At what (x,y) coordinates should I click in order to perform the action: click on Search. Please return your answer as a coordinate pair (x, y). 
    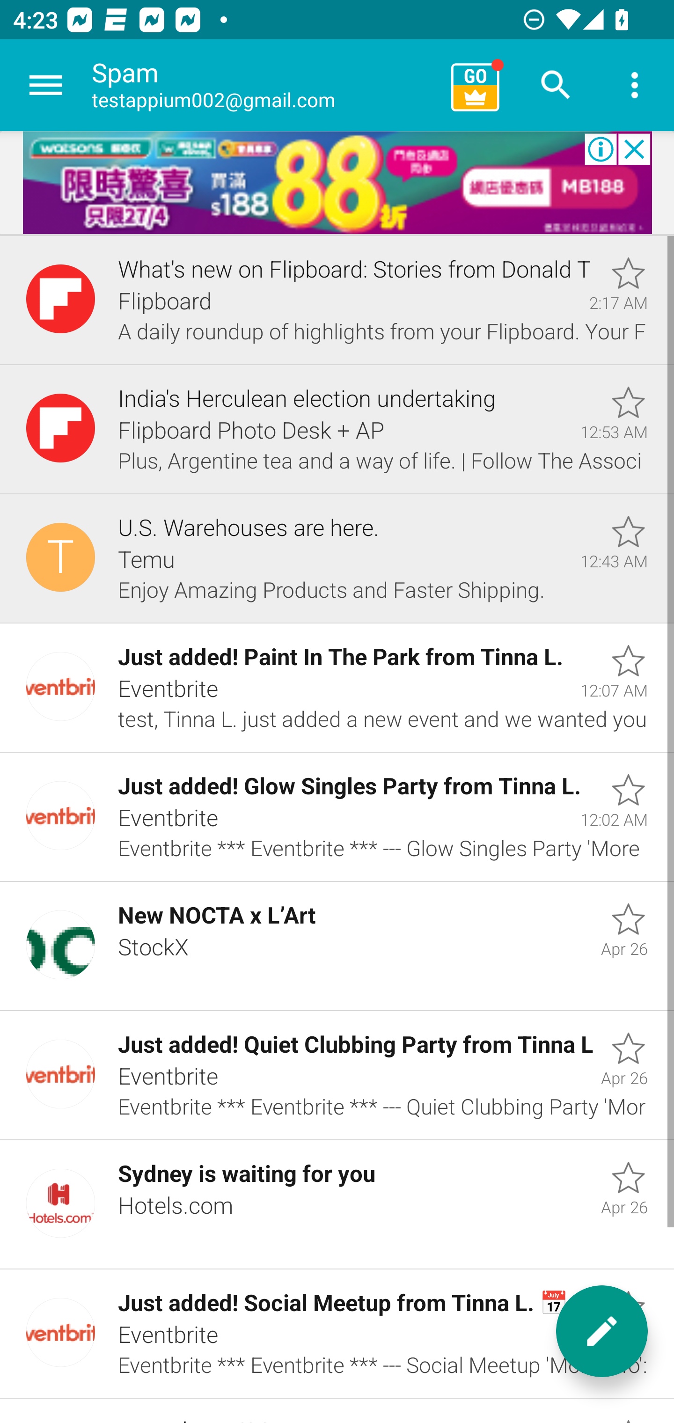
    Looking at the image, I should click on (556, 85).